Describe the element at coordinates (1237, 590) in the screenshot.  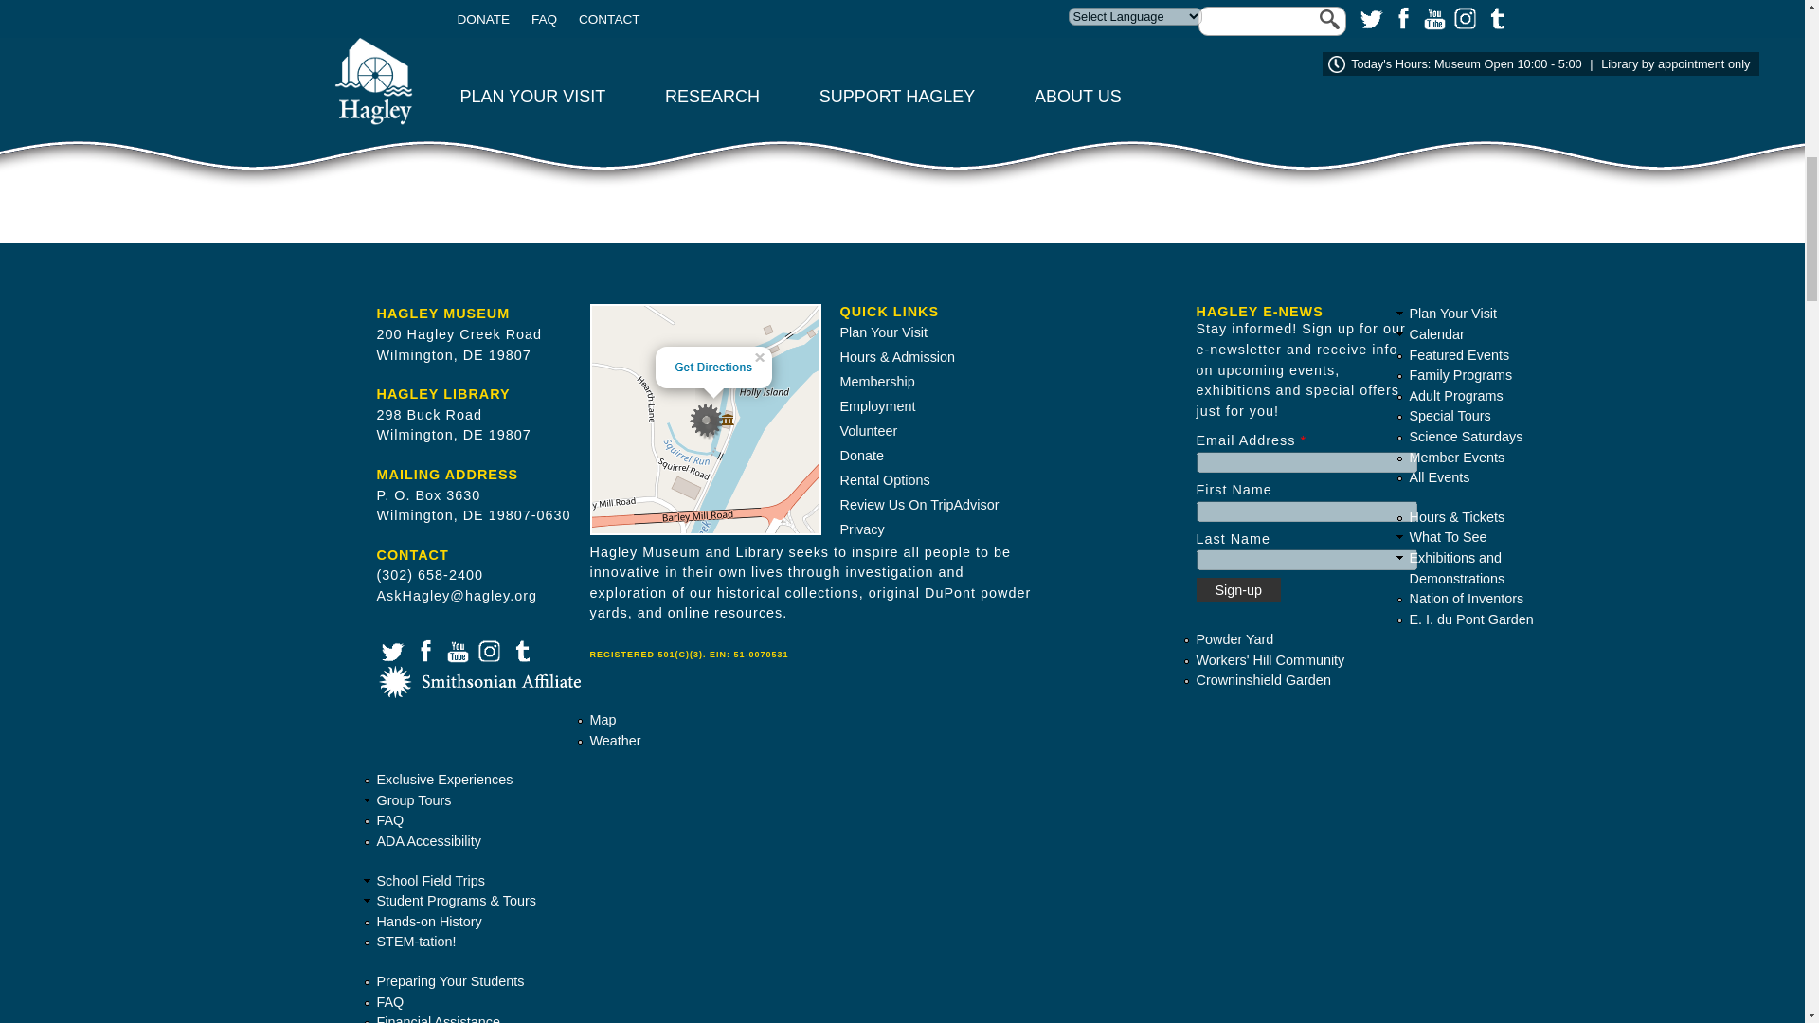
I see `Sign-up` at that location.